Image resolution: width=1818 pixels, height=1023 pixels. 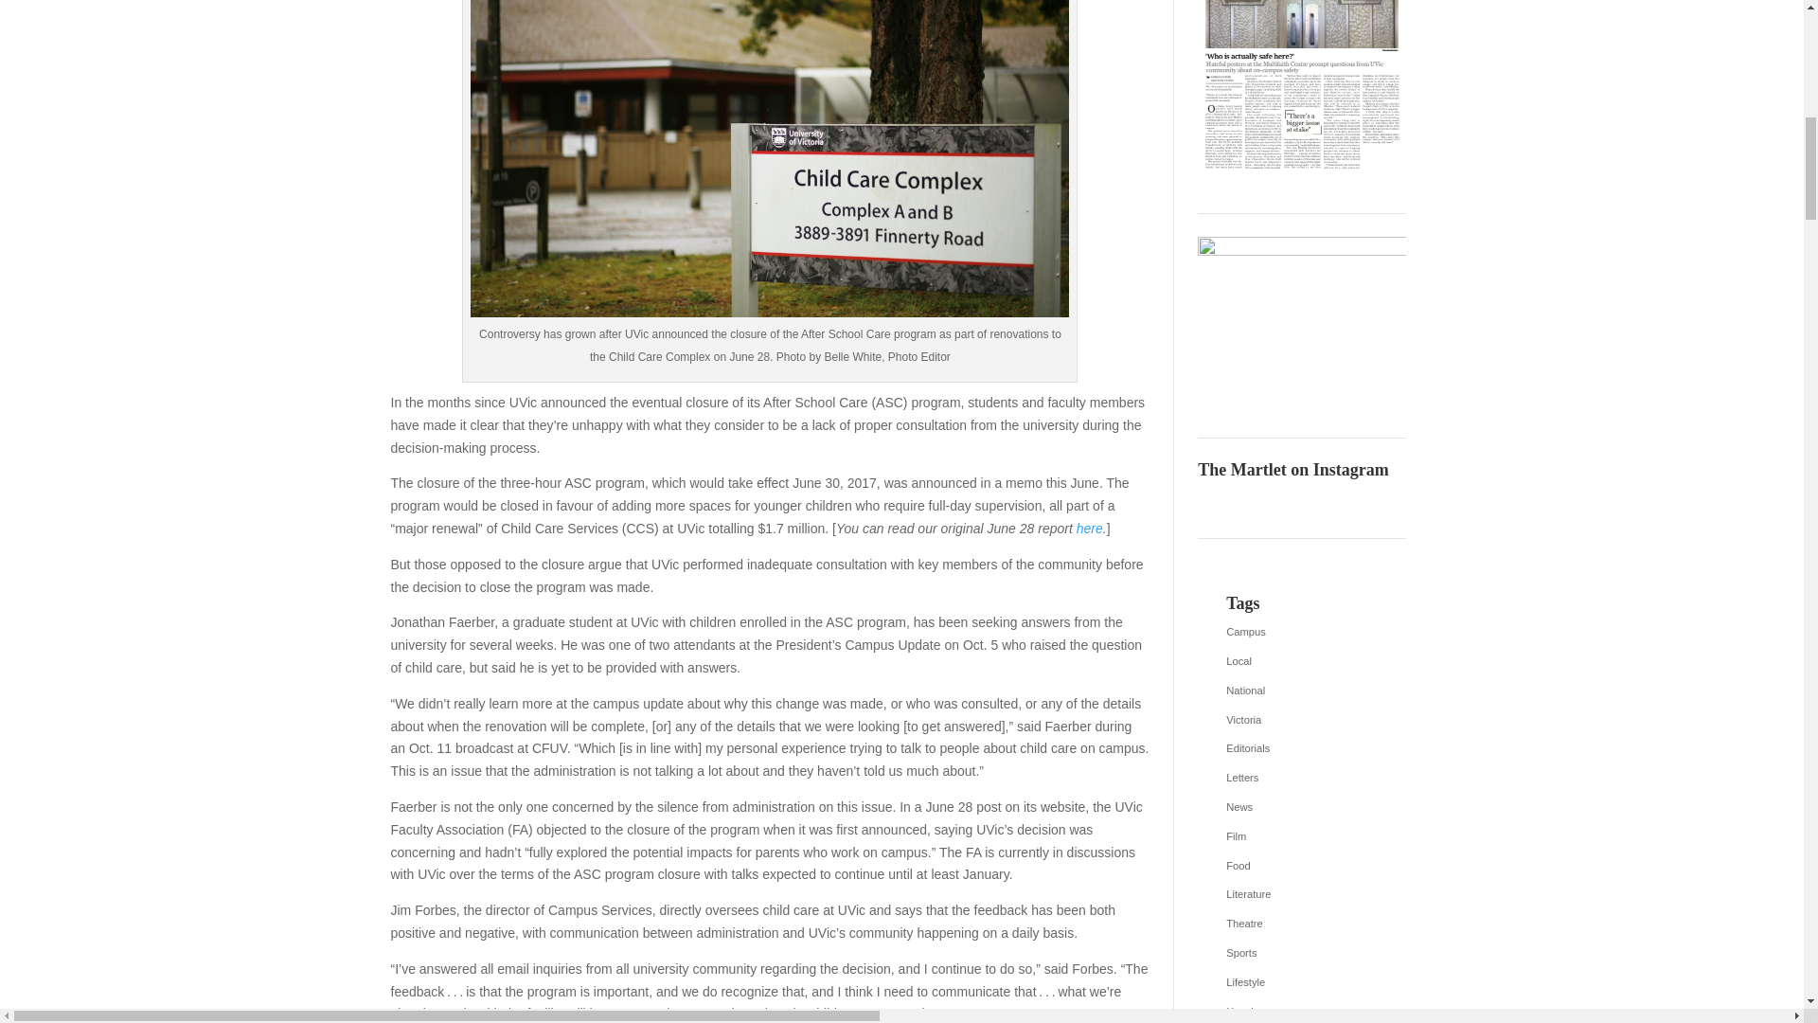 What do you see at coordinates (1301, 89) in the screenshot?
I see `Our Digital Print Issue` at bounding box center [1301, 89].